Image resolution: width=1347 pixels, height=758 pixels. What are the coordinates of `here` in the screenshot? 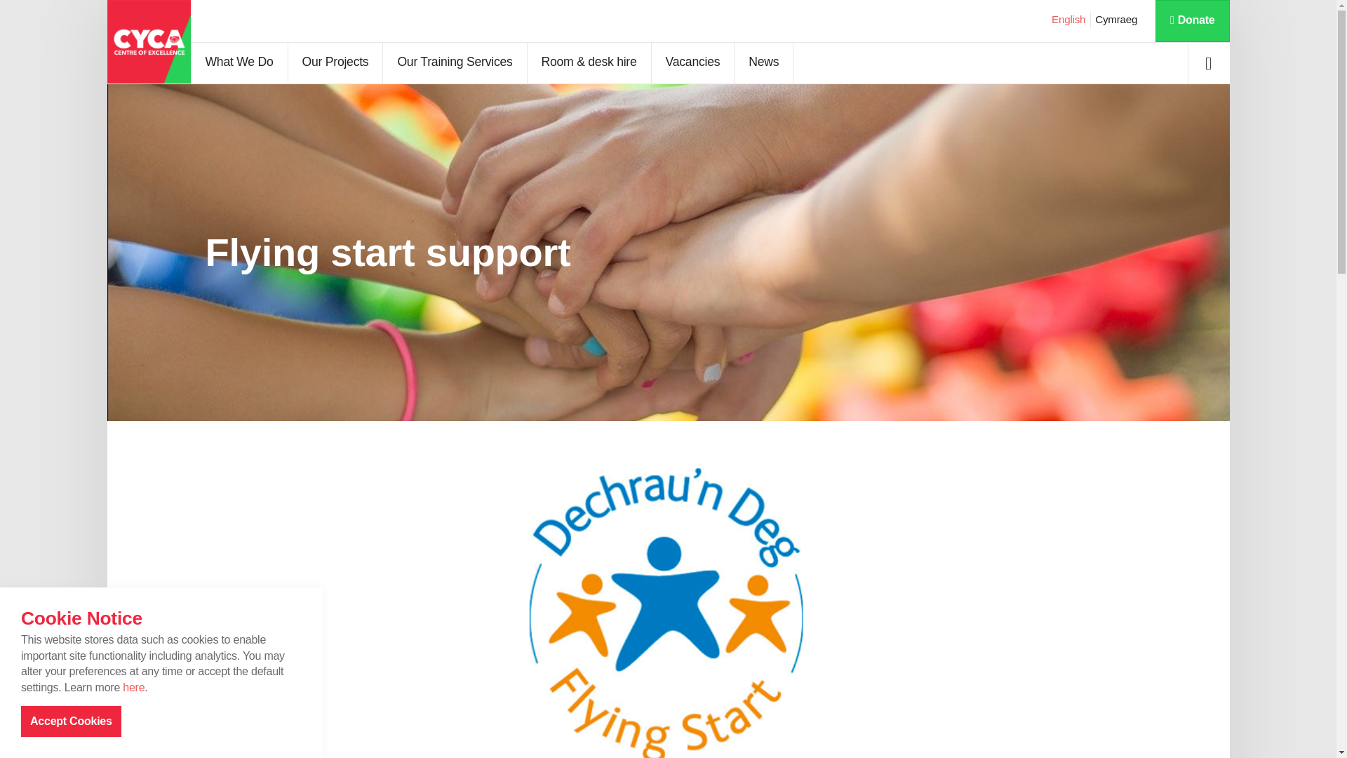 It's located at (133, 687).